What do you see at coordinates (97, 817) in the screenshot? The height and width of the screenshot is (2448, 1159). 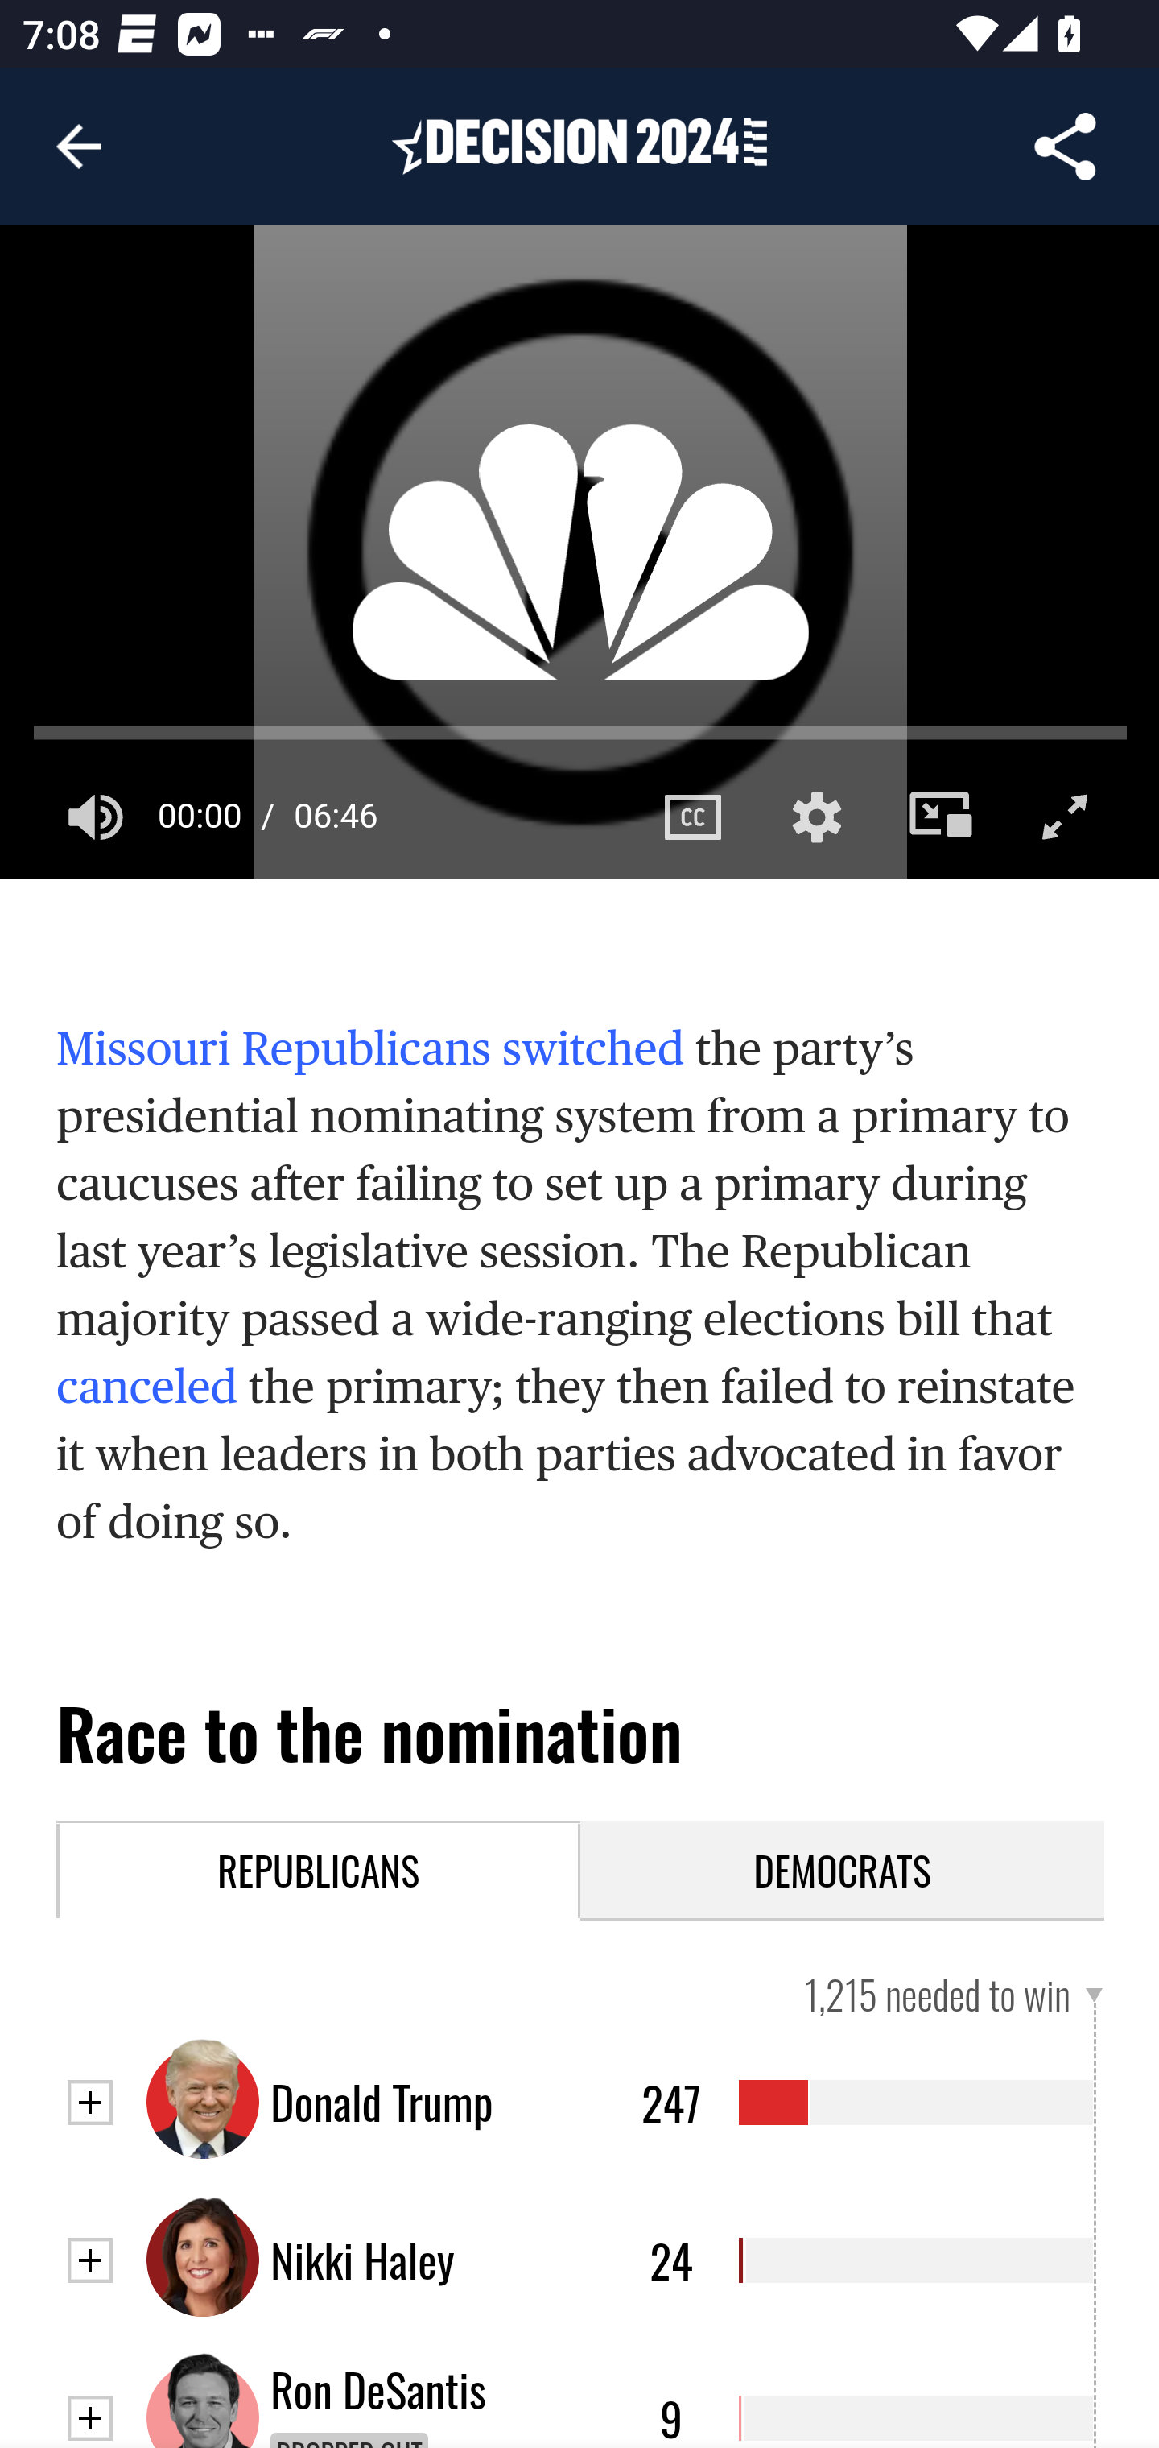 I see `Volume` at bounding box center [97, 817].